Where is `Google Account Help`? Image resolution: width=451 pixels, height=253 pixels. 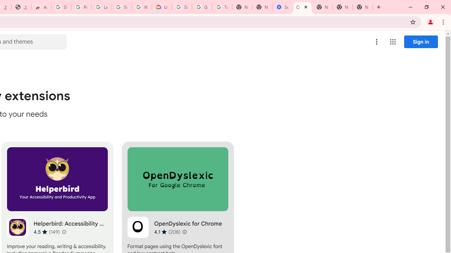
Google Account Help is located at coordinates (202, 7).